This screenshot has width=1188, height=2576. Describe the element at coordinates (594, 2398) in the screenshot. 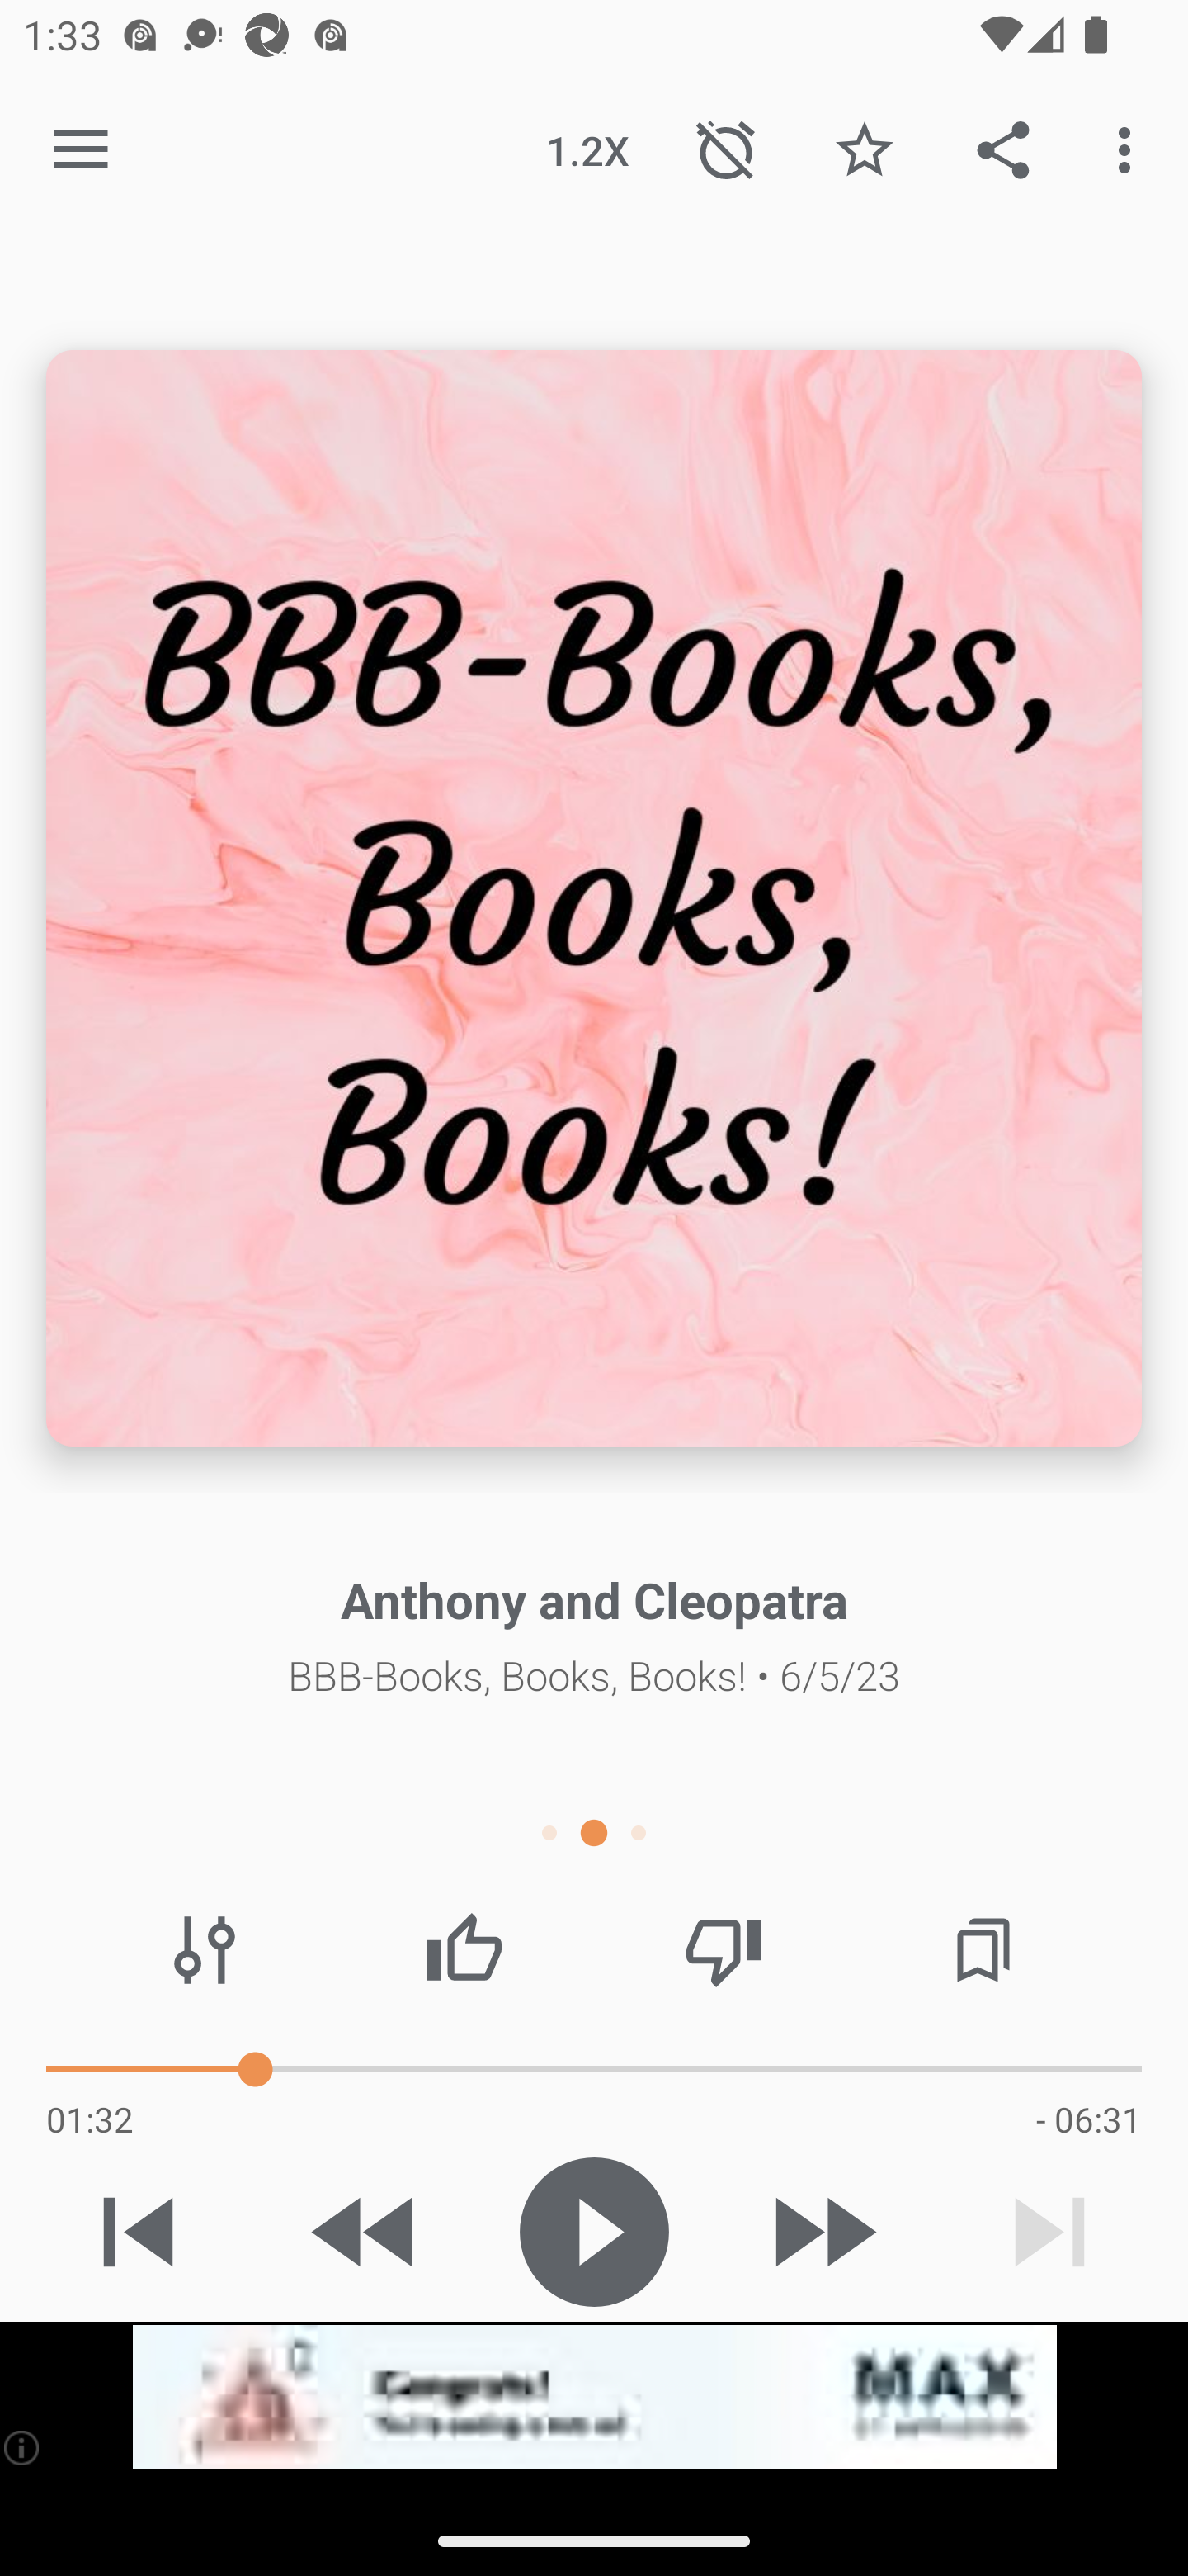

I see `app-monetization` at that location.